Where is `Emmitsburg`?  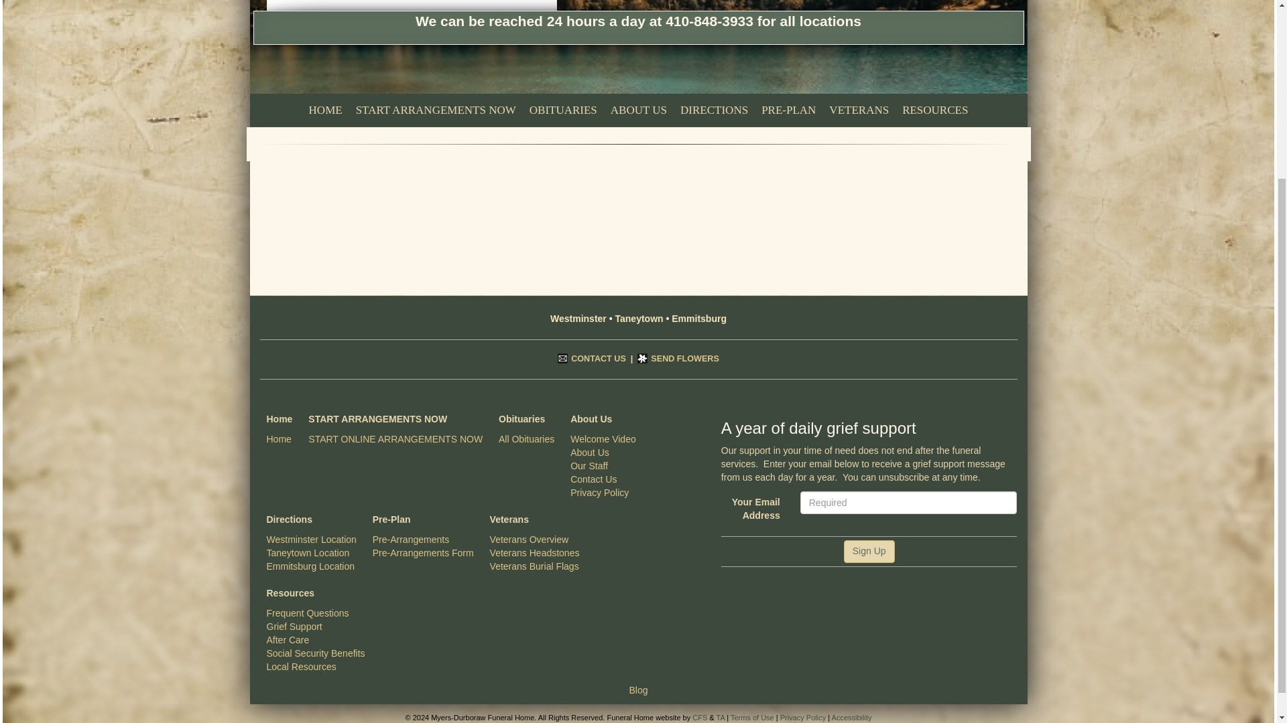 Emmitsburg is located at coordinates (473, 19).